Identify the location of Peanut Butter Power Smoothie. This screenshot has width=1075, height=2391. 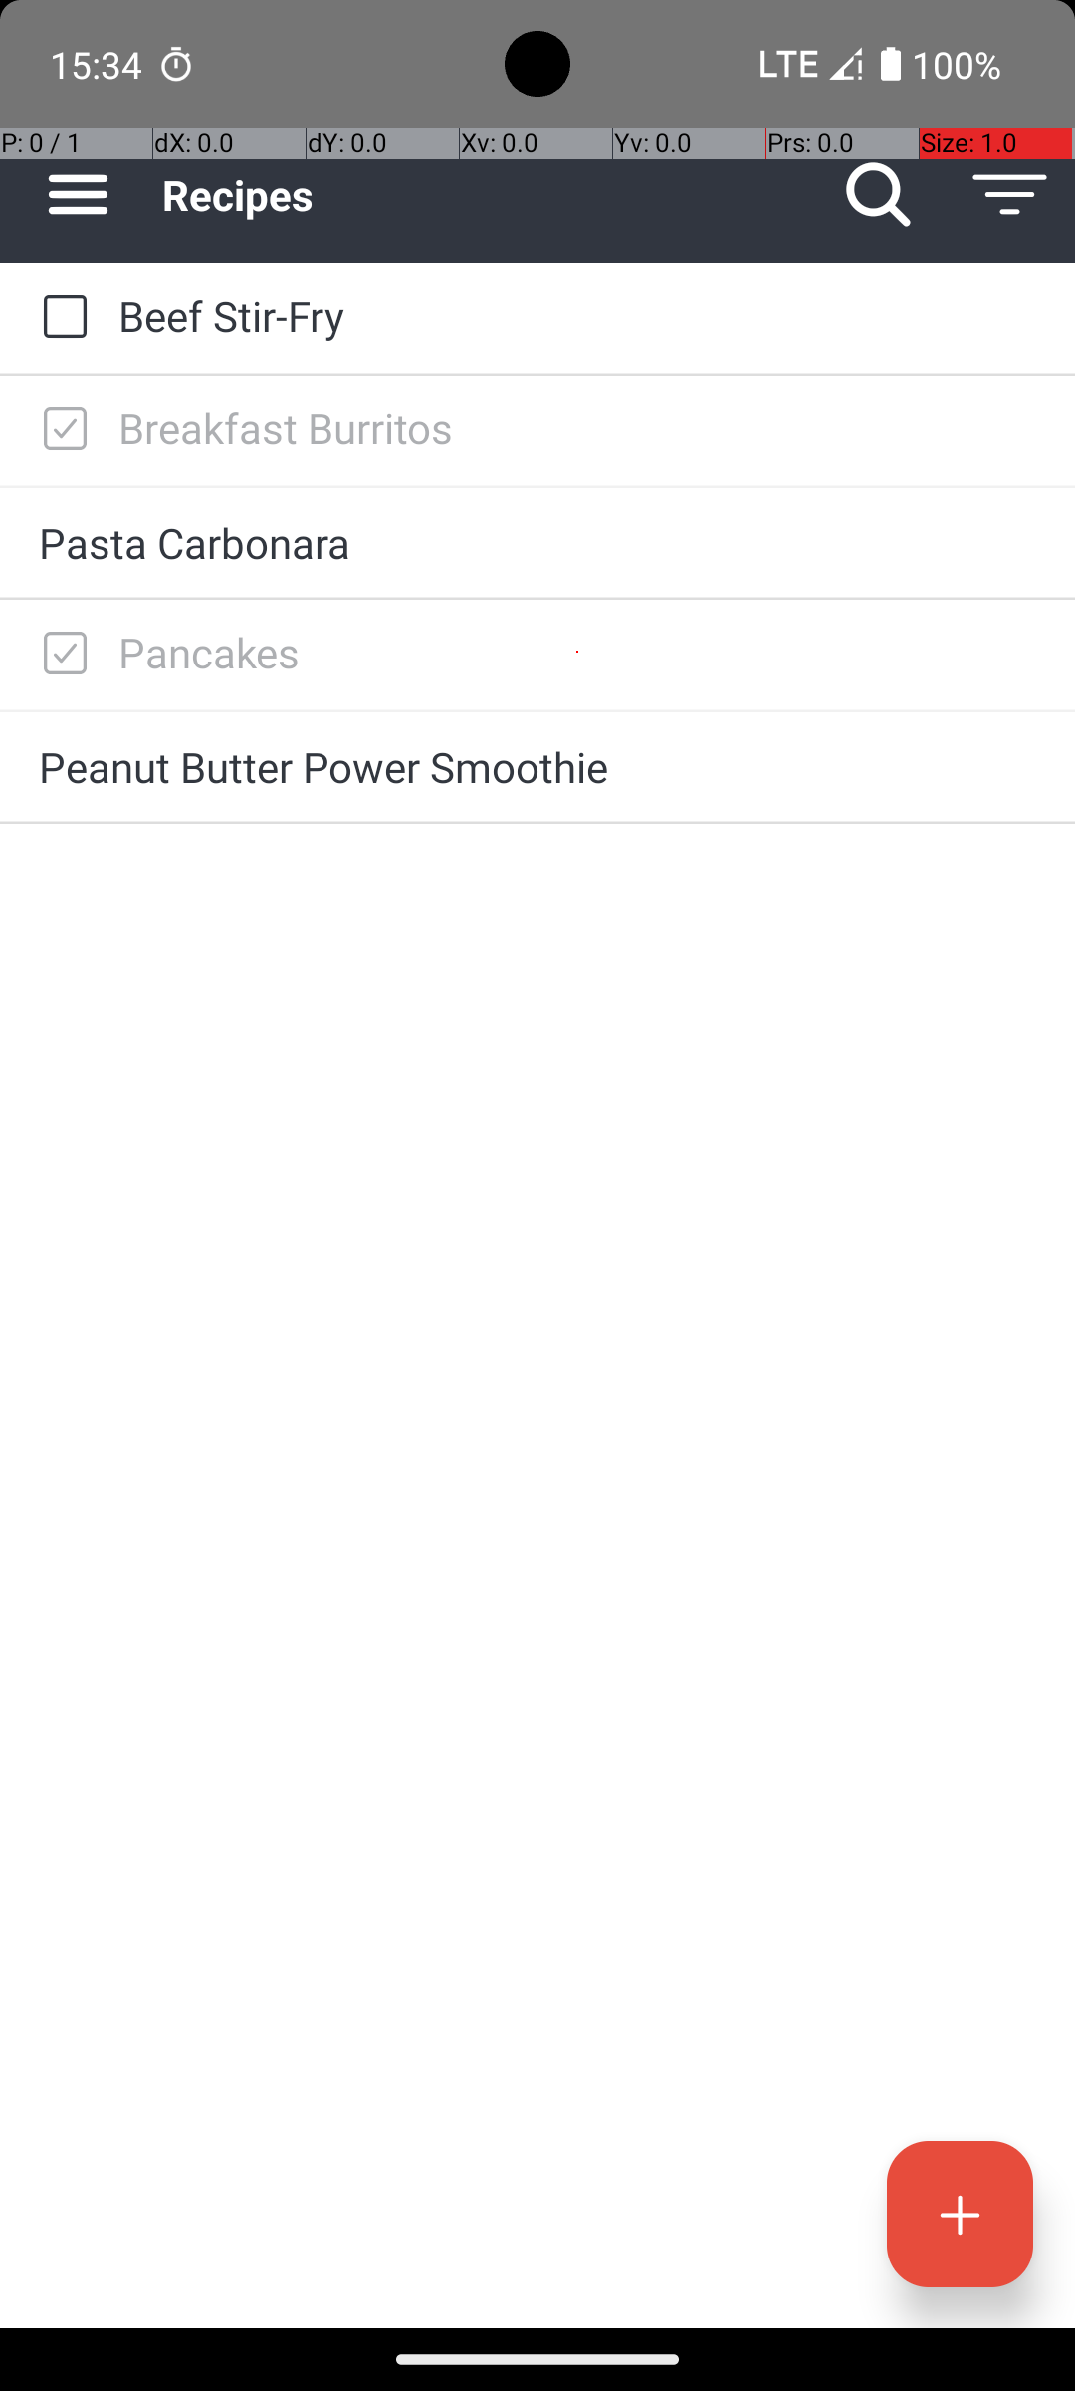
(537, 767).